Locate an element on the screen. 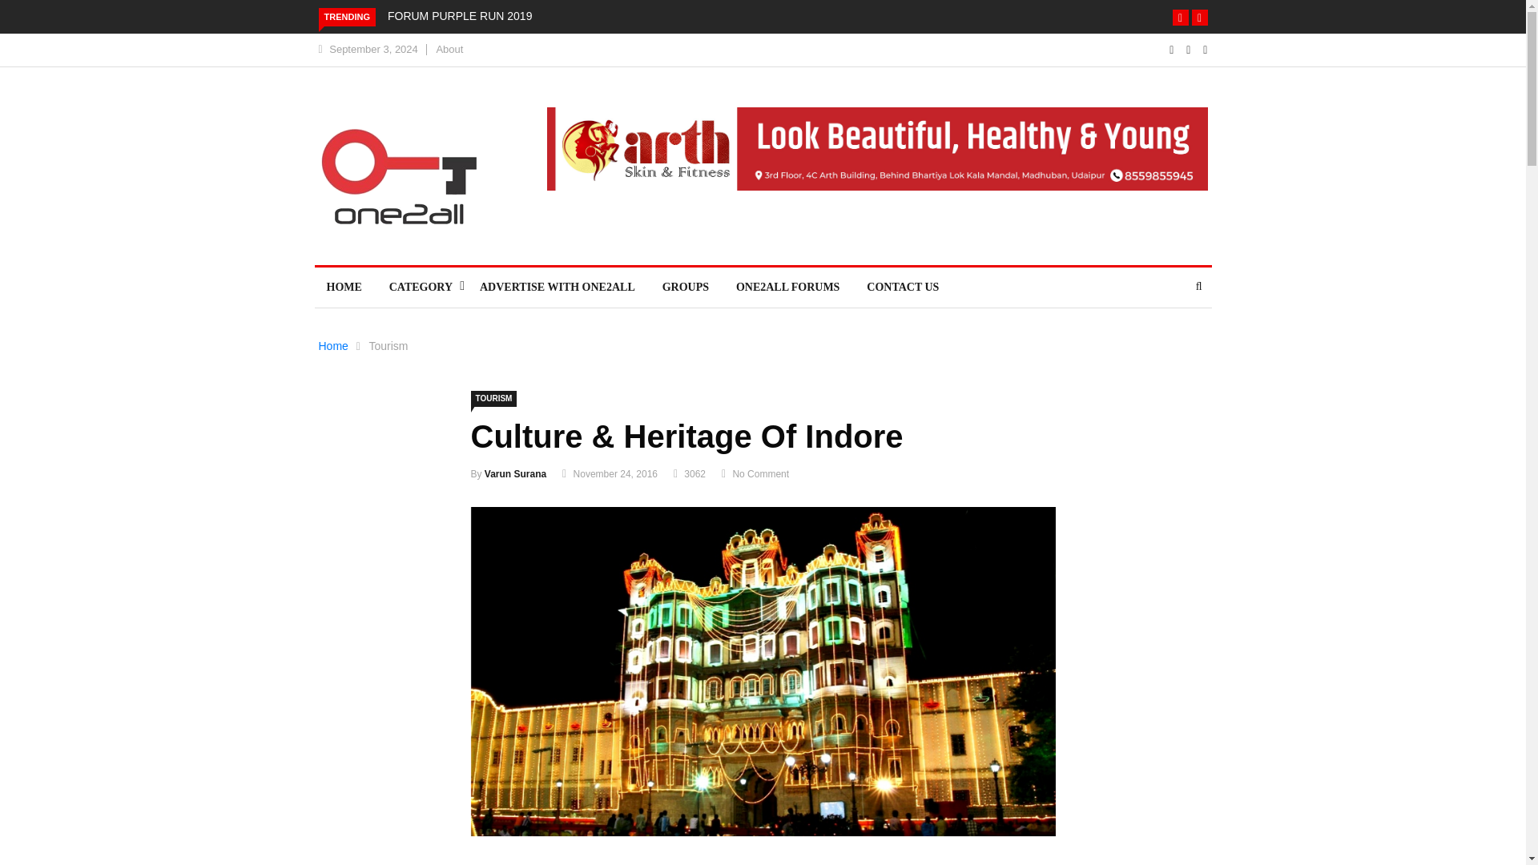 The height and width of the screenshot is (865, 1538). GROUPS is located at coordinates (686, 287).